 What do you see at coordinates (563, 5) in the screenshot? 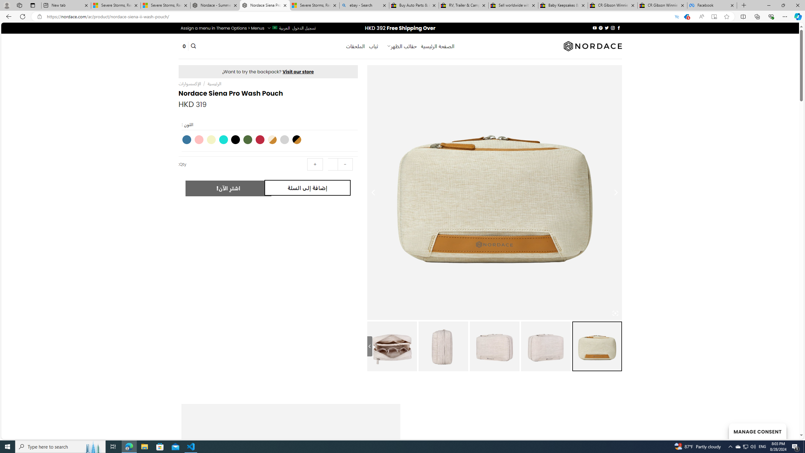
I see `Baby Keepsakes & Announcements for sale | eBay` at bounding box center [563, 5].